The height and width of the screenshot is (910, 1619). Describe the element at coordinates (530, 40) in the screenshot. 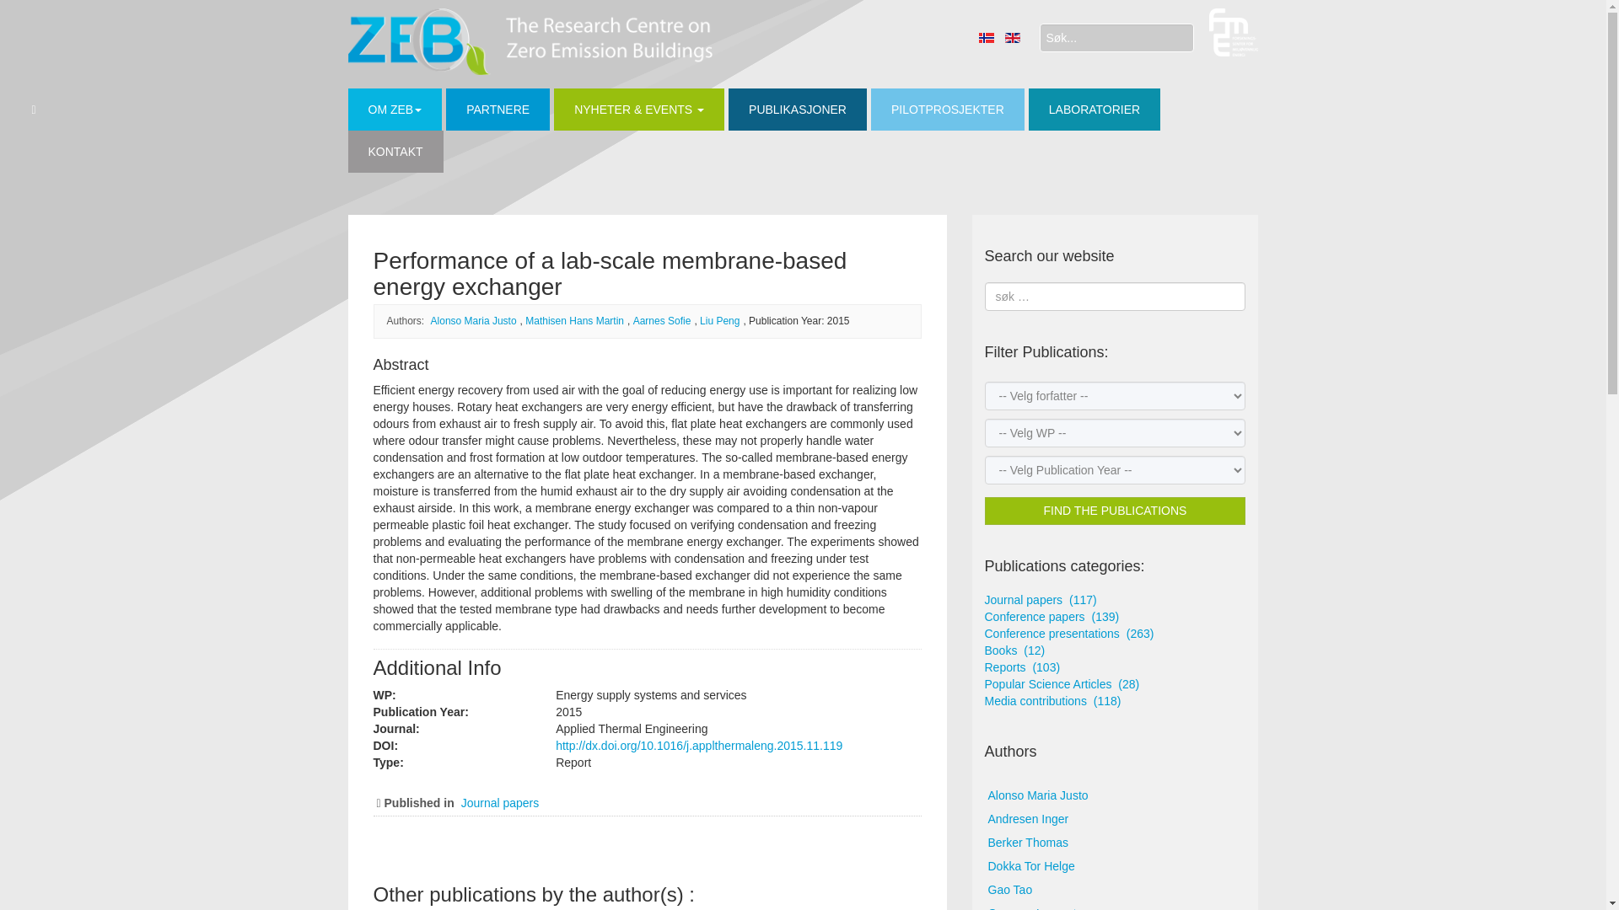

I see `ZEB` at that location.